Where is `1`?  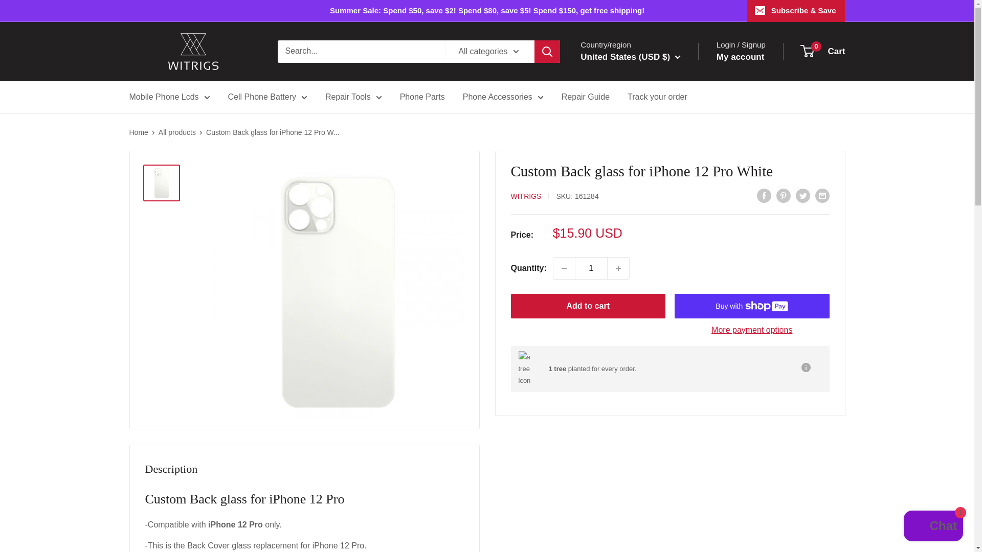 1 is located at coordinates (591, 268).